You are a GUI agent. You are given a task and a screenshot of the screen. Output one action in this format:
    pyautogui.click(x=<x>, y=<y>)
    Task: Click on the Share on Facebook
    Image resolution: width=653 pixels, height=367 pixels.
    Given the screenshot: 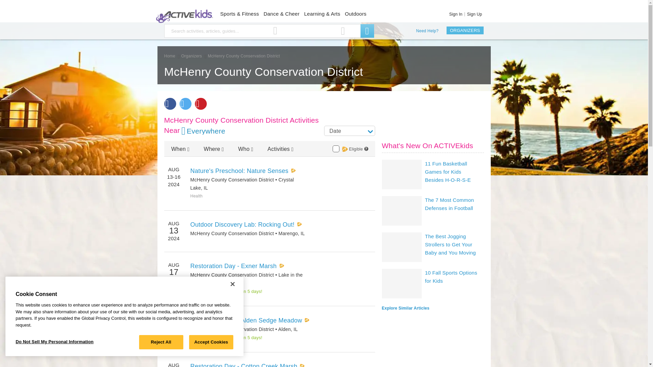 What is the action you would take?
    pyautogui.click(x=169, y=104)
    